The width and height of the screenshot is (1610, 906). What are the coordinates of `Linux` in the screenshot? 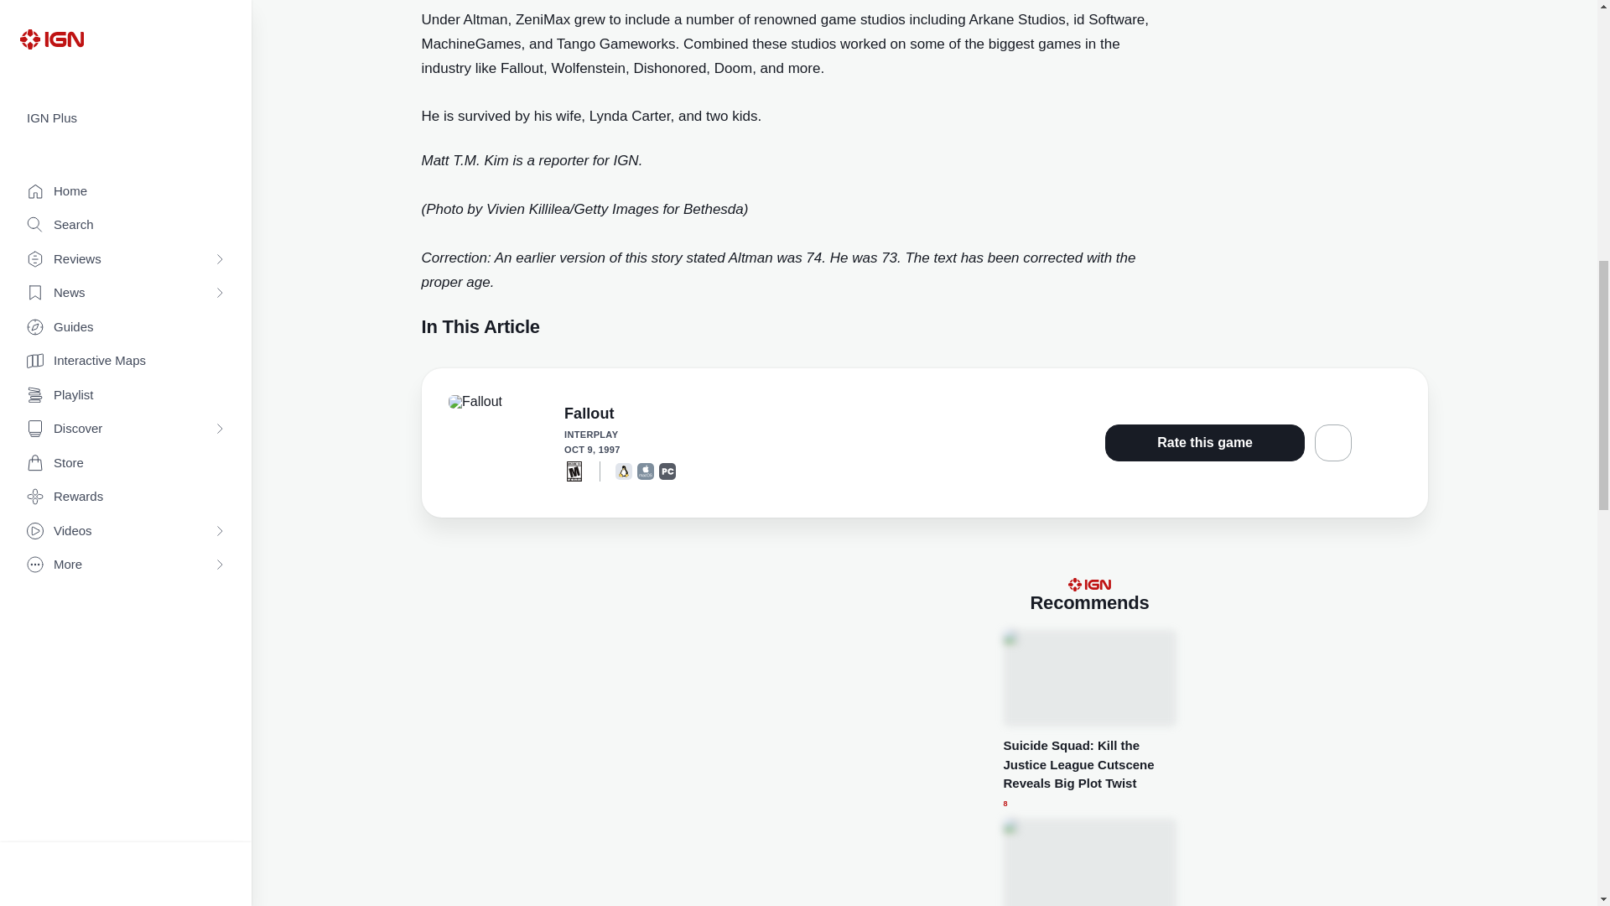 It's located at (624, 471).